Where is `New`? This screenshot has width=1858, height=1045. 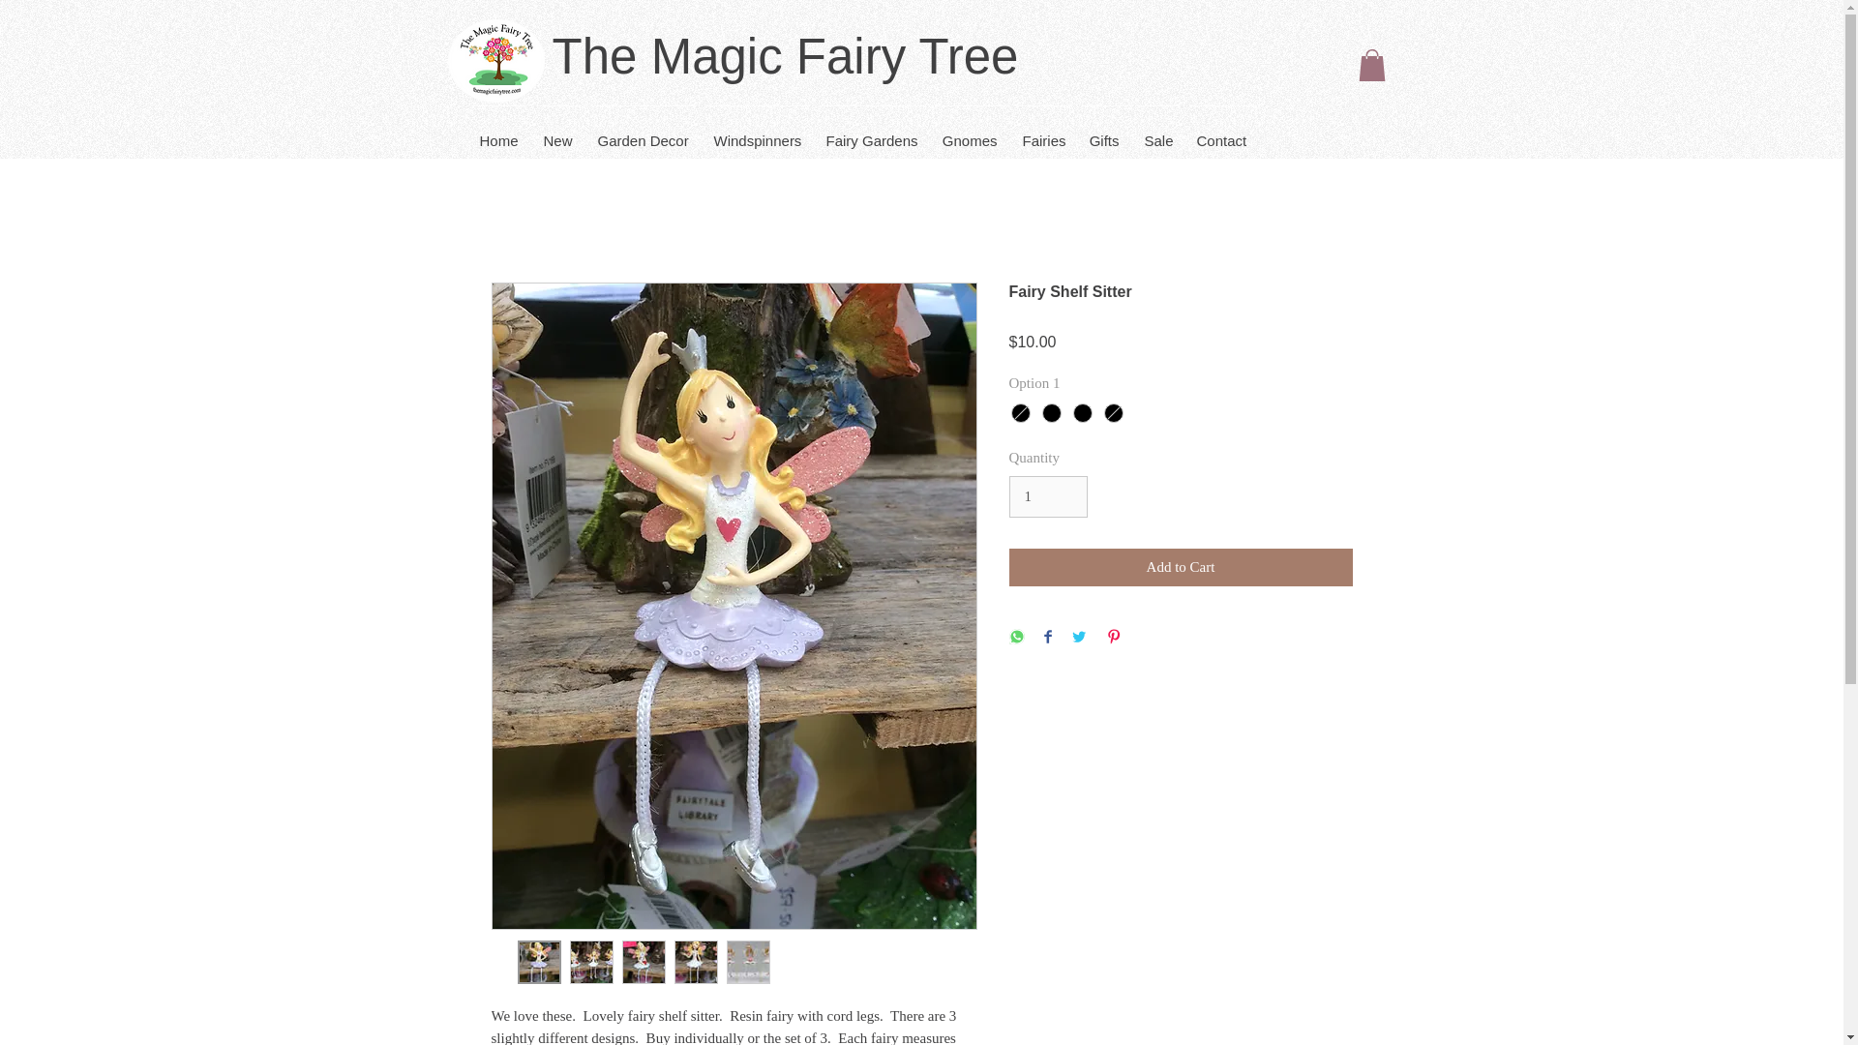 New is located at coordinates (557, 132).